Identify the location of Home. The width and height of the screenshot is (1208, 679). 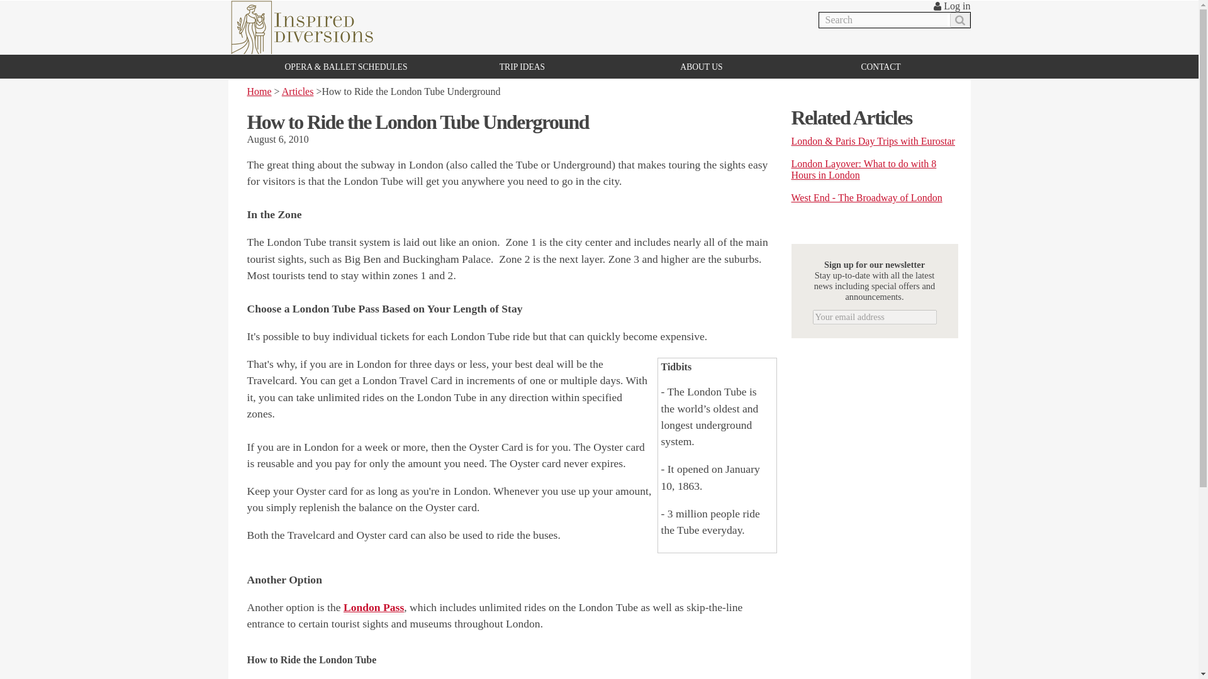
(258, 92).